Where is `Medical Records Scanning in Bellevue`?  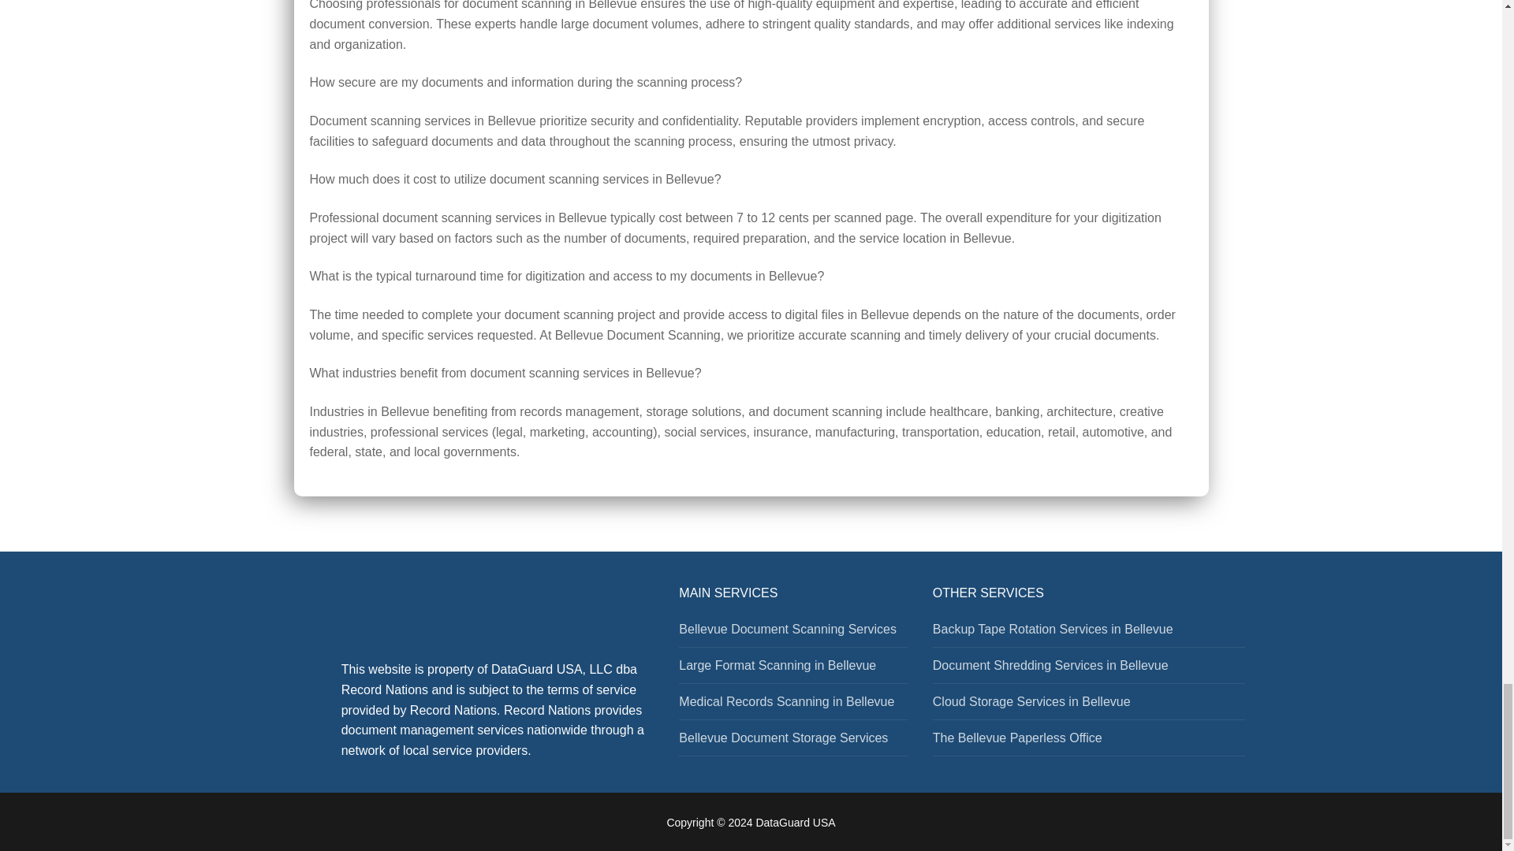 Medical Records Scanning in Bellevue is located at coordinates (792, 706).